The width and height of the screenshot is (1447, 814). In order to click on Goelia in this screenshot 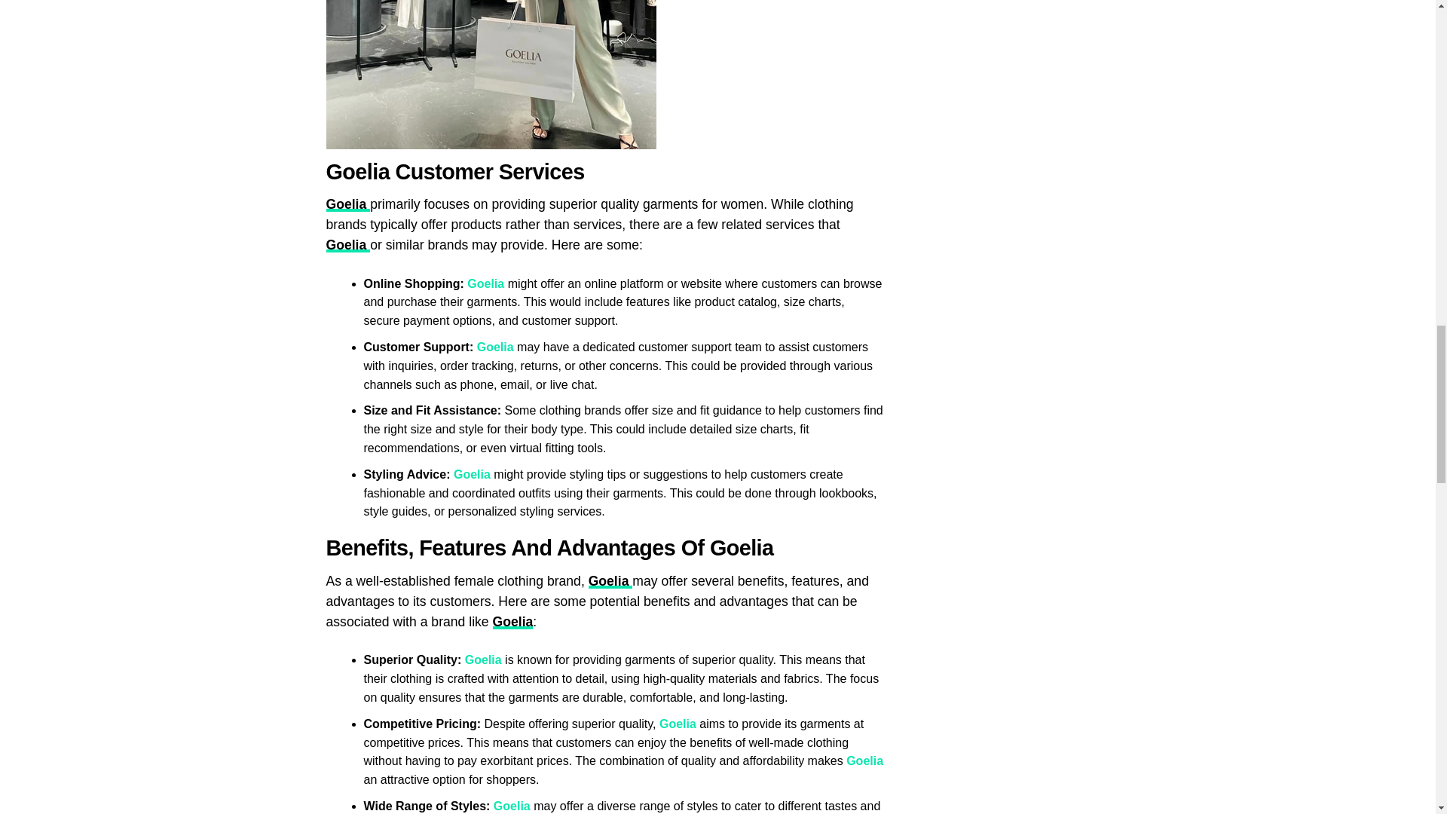, I will do `click(512, 805)`.